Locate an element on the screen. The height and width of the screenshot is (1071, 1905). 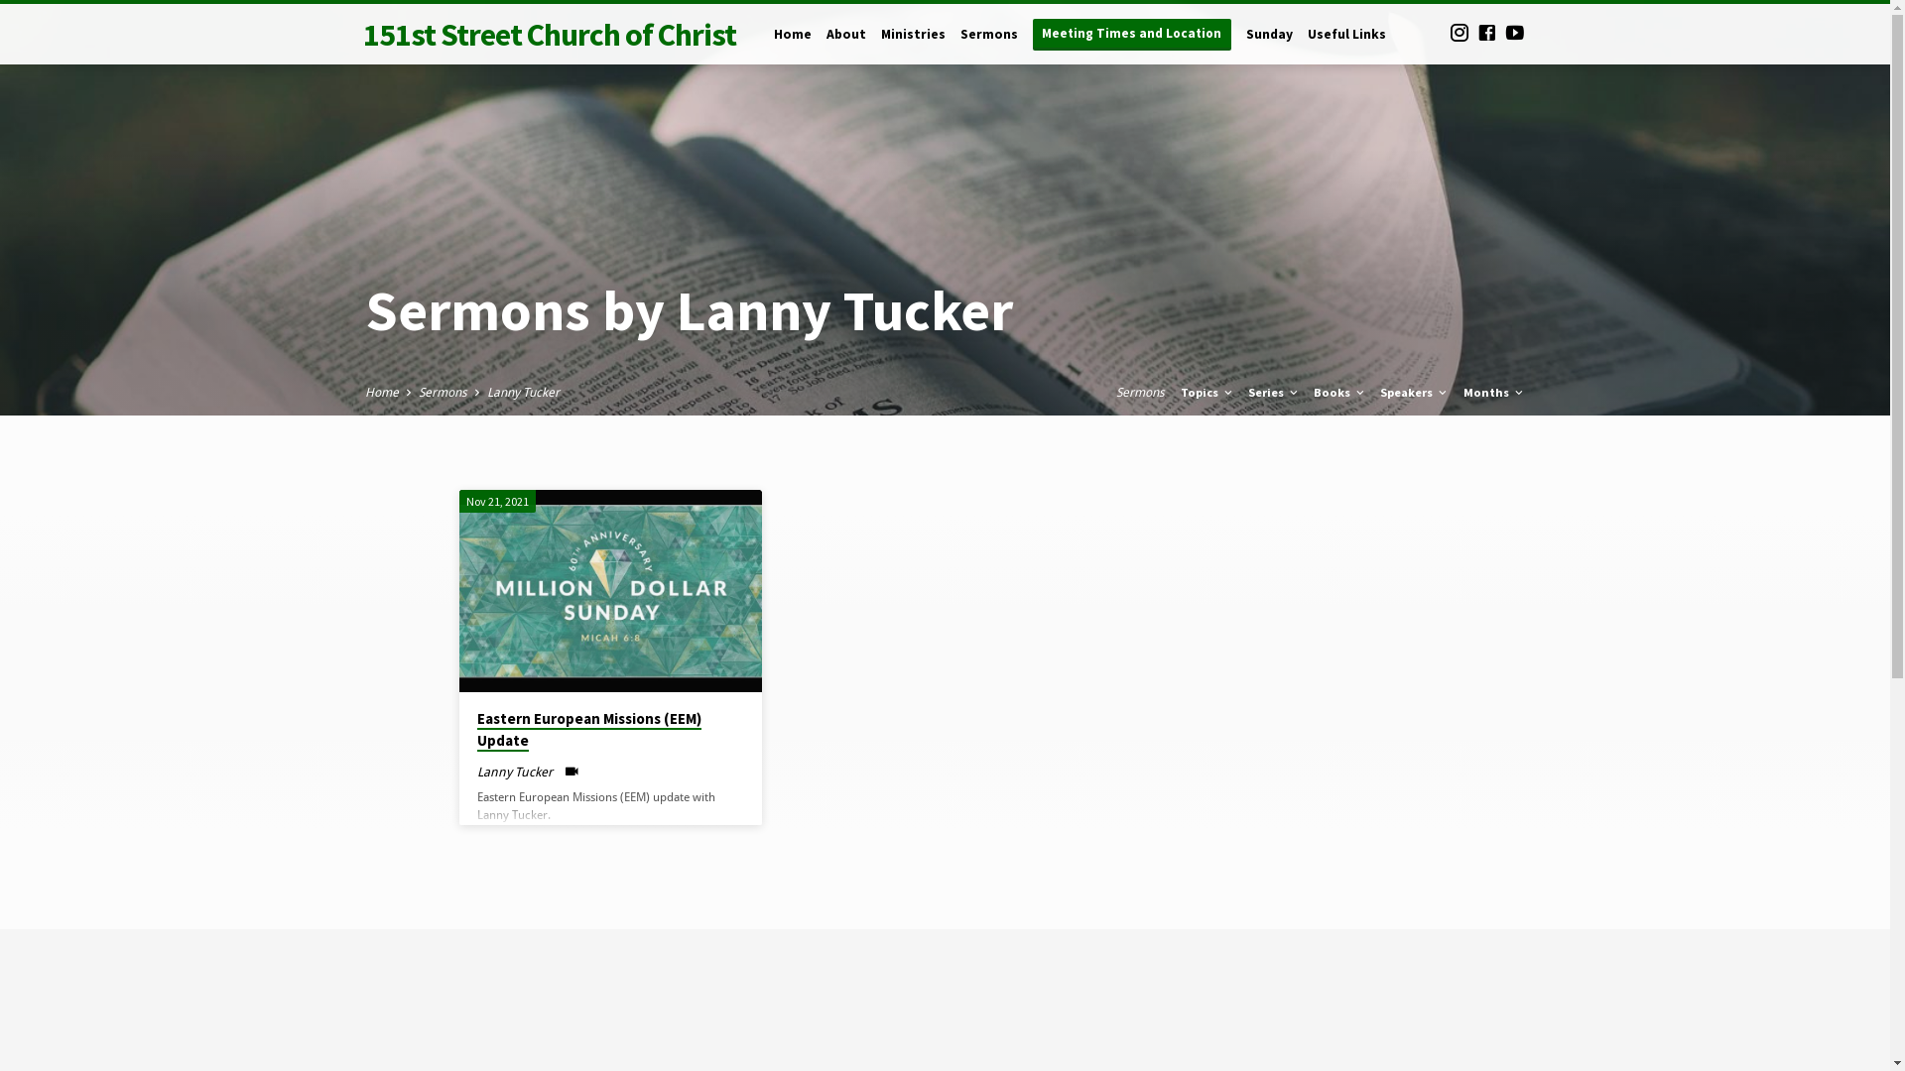
Facebook is located at coordinates (1487, 34).